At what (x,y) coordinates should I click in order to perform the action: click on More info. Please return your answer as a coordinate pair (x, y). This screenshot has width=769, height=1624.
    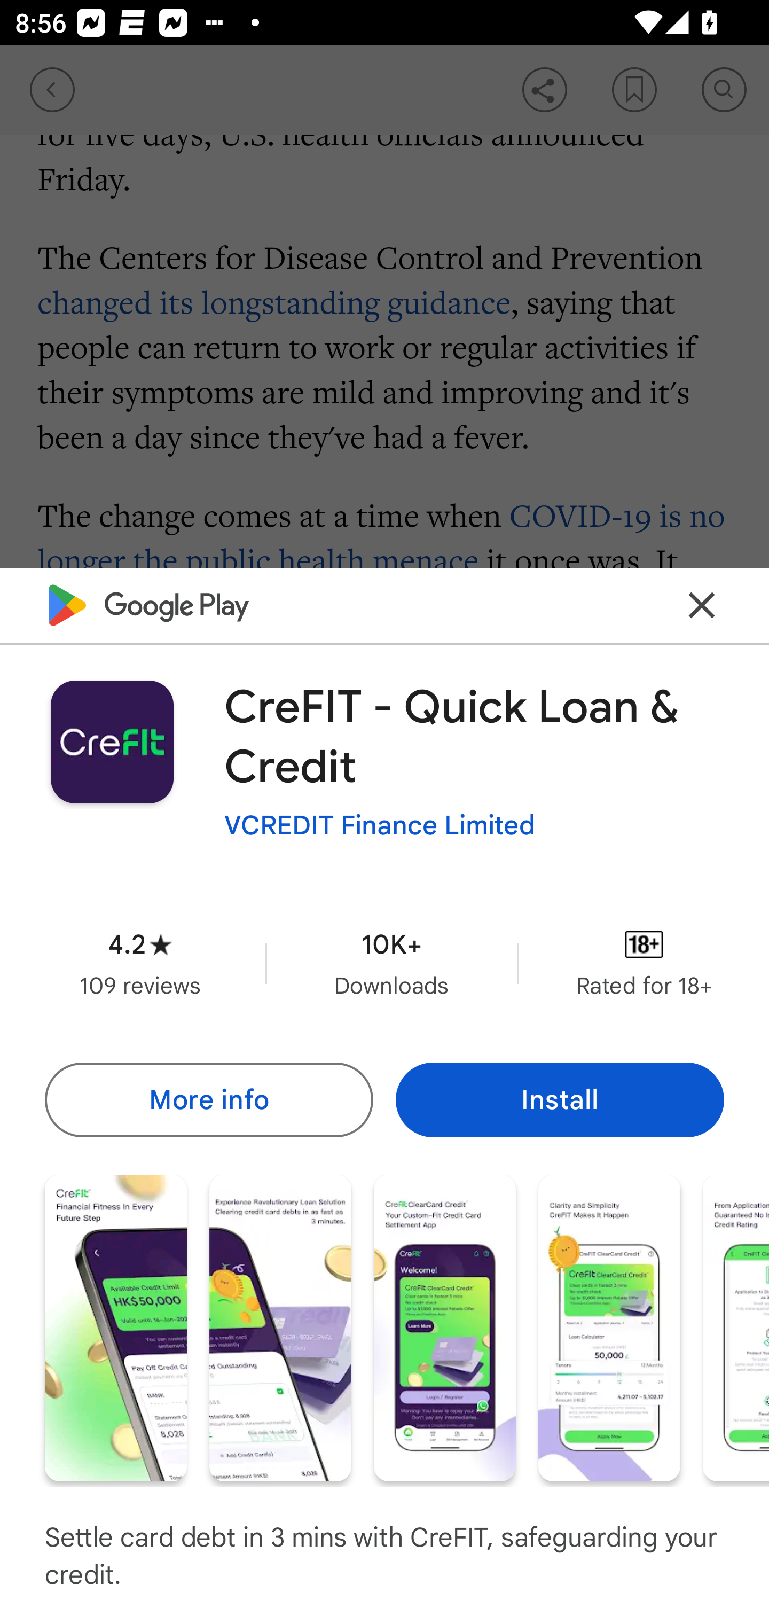
    Looking at the image, I should click on (208, 1099).